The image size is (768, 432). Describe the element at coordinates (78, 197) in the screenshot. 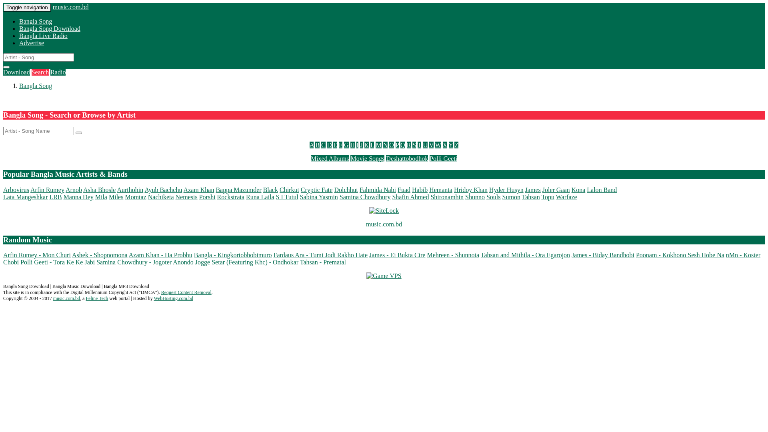

I see `Manna Dey` at that location.